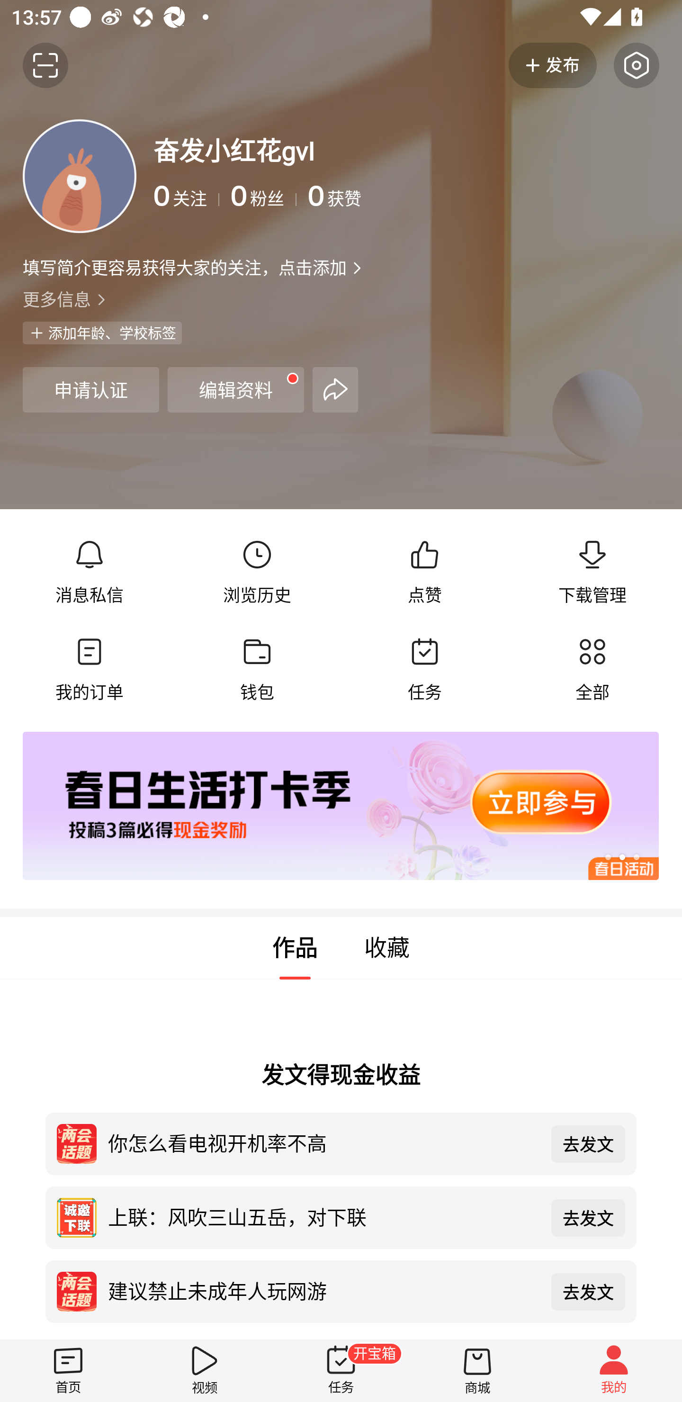 This screenshot has width=682, height=1402. I want to click on 视频, so click(205, 1370).